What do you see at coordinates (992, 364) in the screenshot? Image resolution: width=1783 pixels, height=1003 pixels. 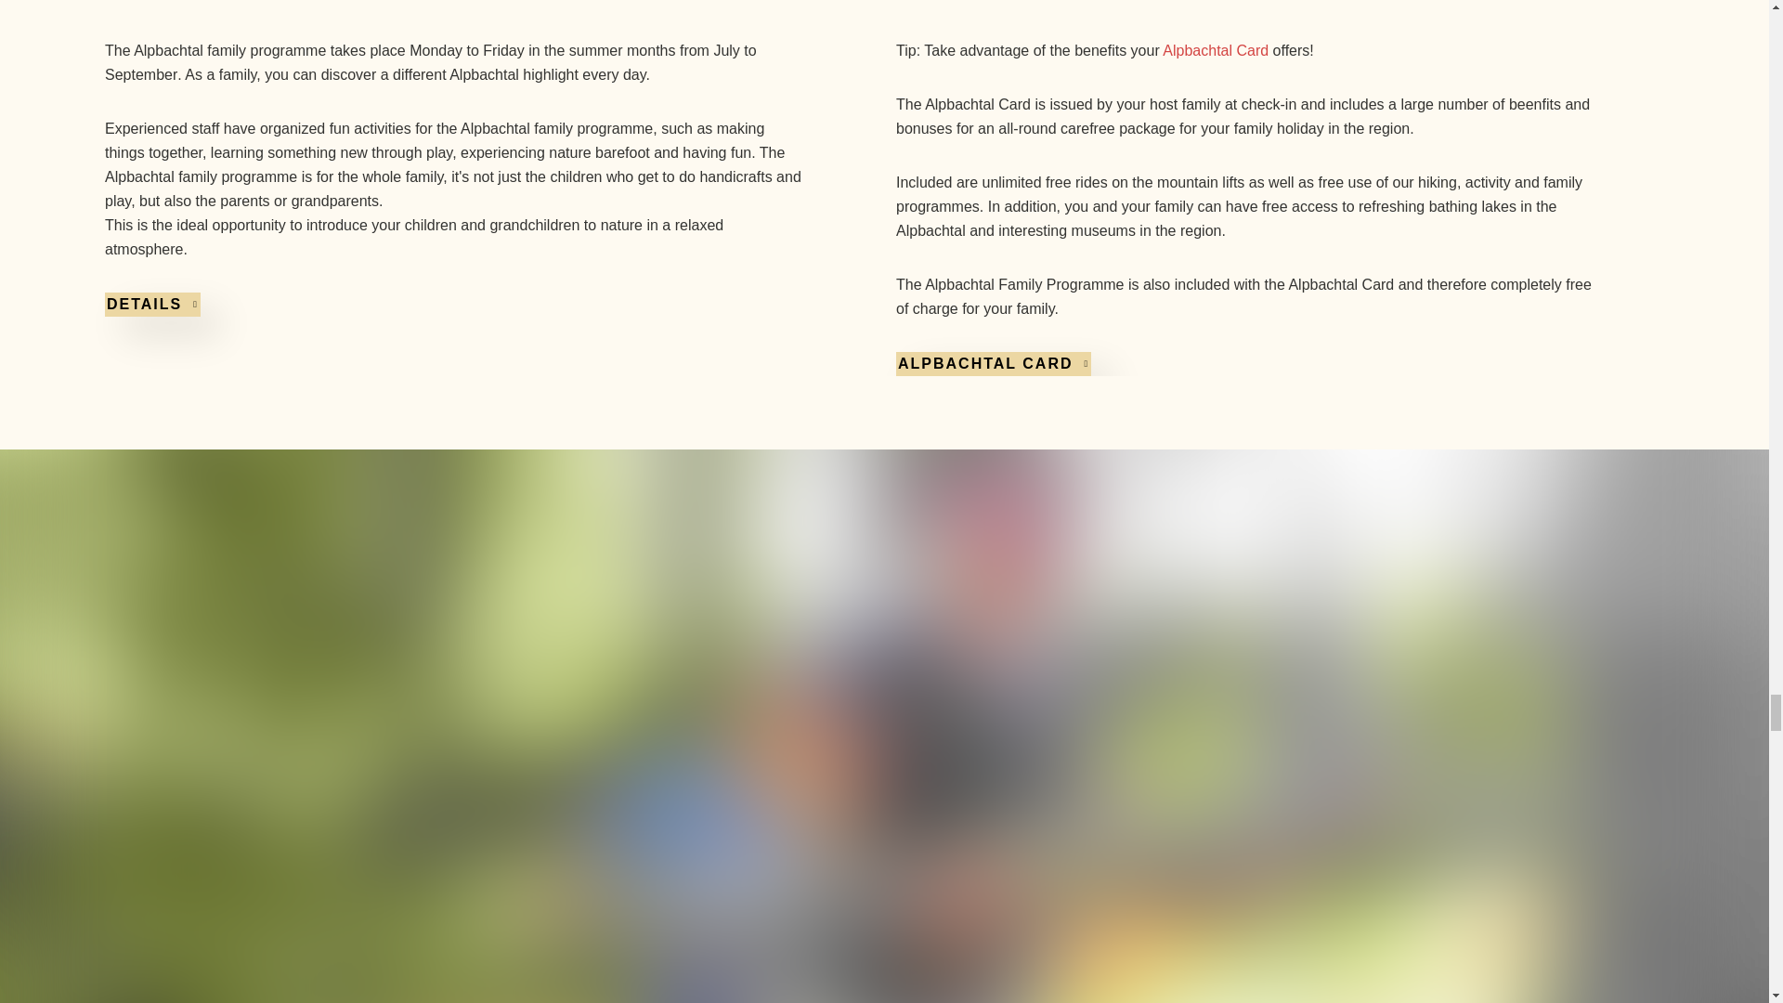 I see `ALPBACHTAL CARD` at bounding box center [992, 364].